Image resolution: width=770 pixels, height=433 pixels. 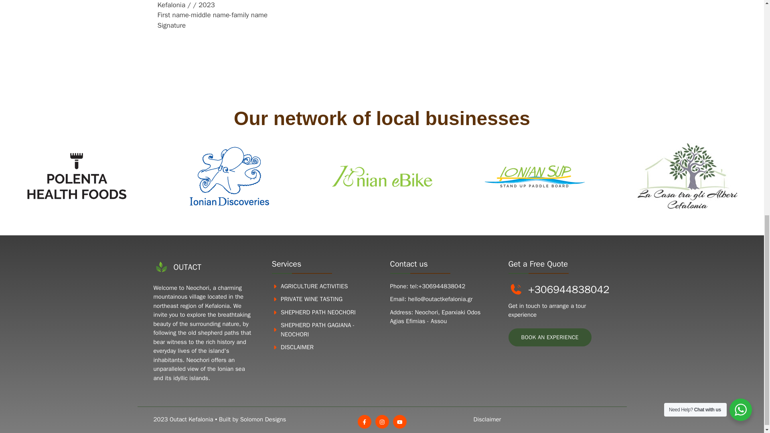 What do you see at coordinates (259, 419) in the screenshot?
I see `by Solomon Designs` at bounding box center [259, 419].